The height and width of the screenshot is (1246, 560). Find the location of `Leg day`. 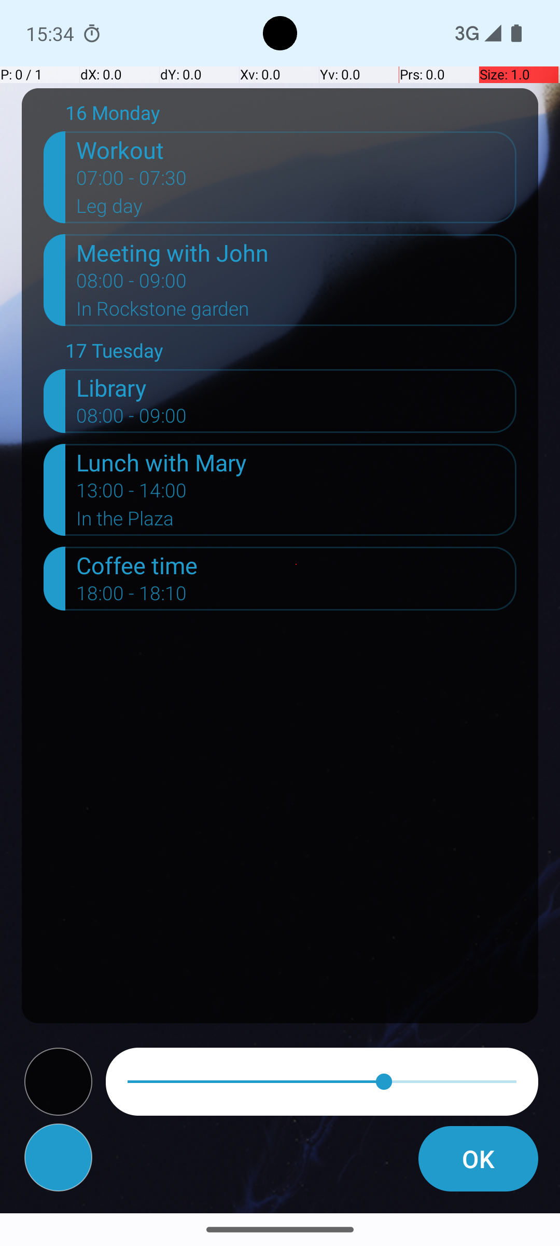

Leg day is located at coordinates (297, 209).